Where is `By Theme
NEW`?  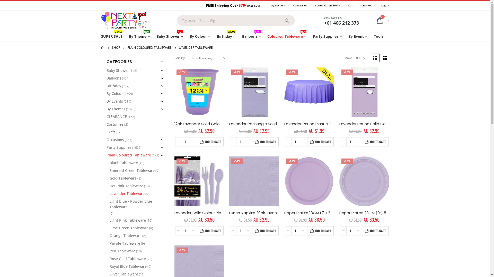
By Theme
NEW is located at coordinates (139, 36).